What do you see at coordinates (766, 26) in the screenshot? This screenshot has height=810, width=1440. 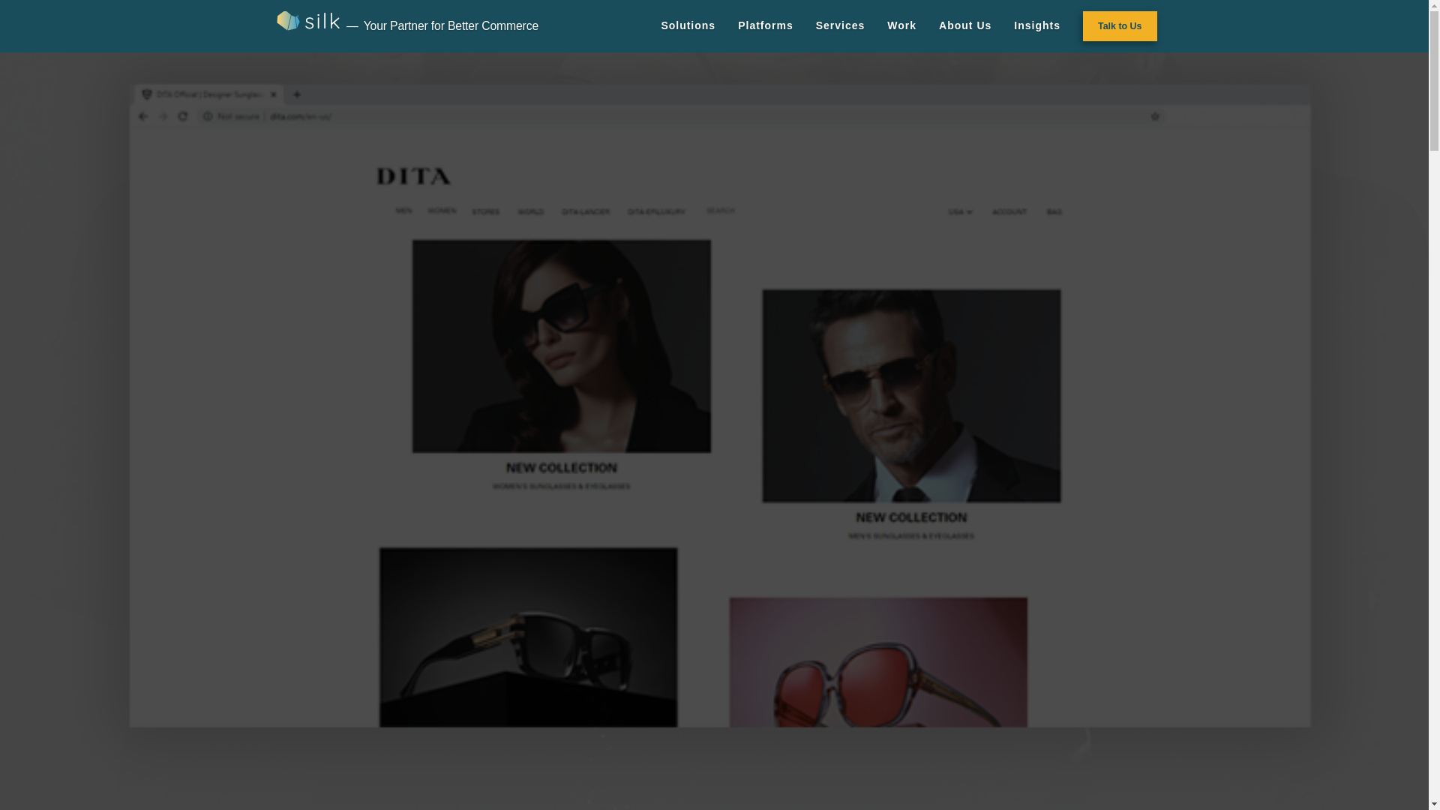 I see `Platforms` at bounding box center [766, 26].